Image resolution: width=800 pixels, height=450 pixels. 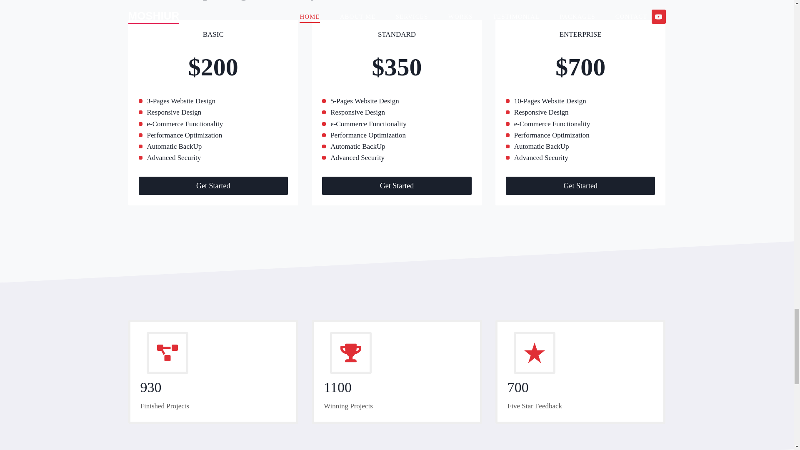 What do you see at coordinates (213, 185) in the screenshot?
I see `Get Started` at bounding box center [213, 185].